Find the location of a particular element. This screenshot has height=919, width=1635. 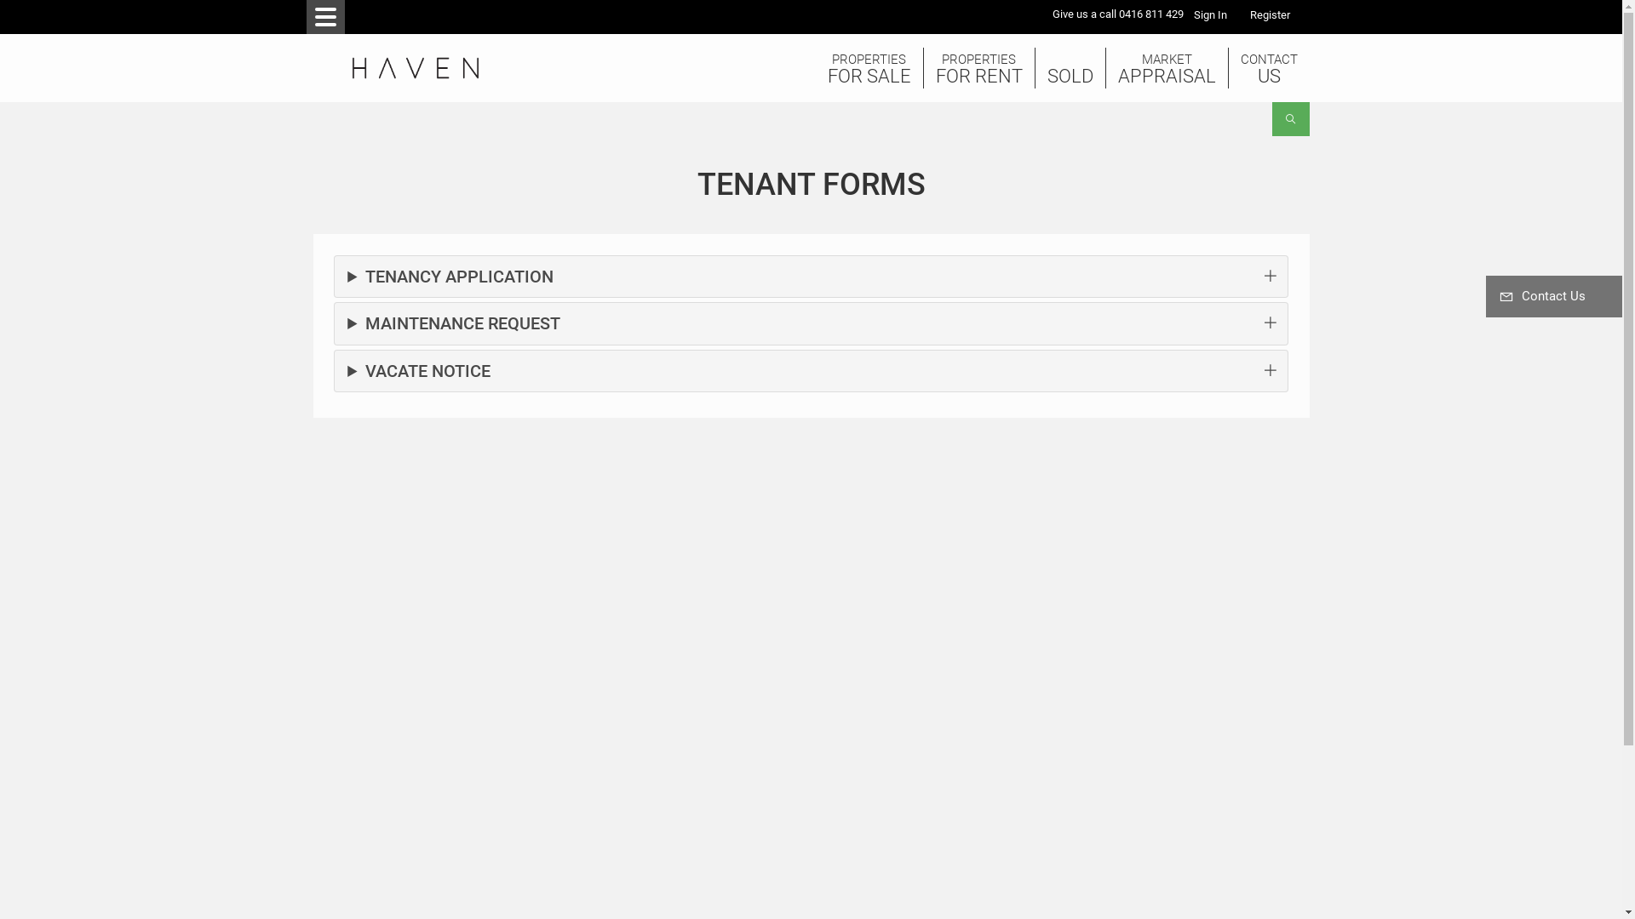

Login is located at coordinates (1264, 16).